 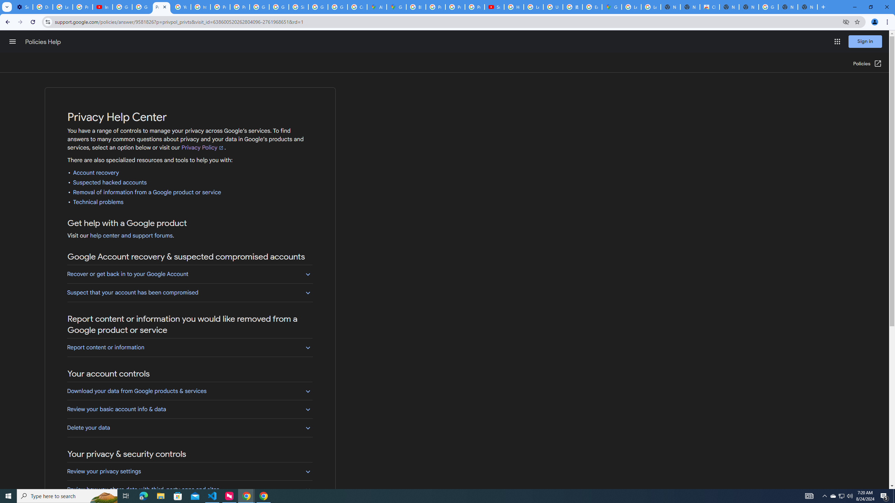 I want to click on Learn how to find your photos - Google Photos Help, so click(x=62, y=7).